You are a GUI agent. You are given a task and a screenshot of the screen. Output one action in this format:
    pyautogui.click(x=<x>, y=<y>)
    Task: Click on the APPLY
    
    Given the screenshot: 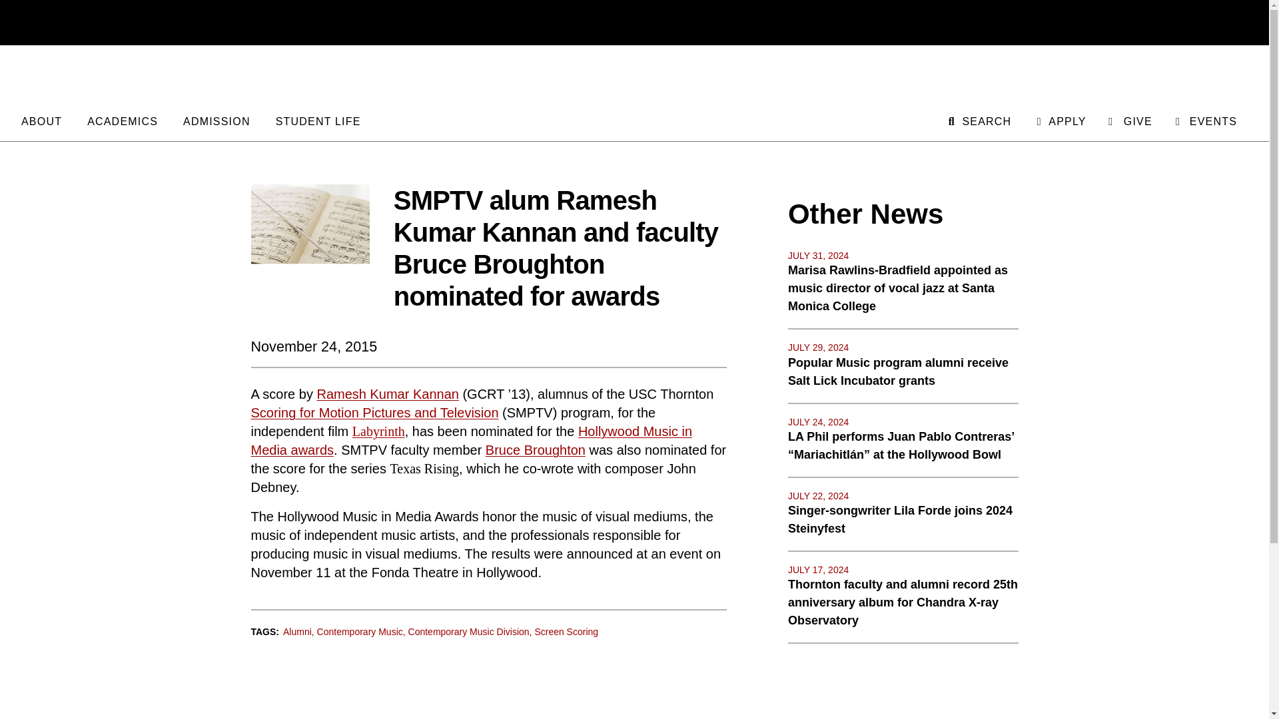 What is the action you would take?
    pyautogui.click(x=1059, y=119)
    